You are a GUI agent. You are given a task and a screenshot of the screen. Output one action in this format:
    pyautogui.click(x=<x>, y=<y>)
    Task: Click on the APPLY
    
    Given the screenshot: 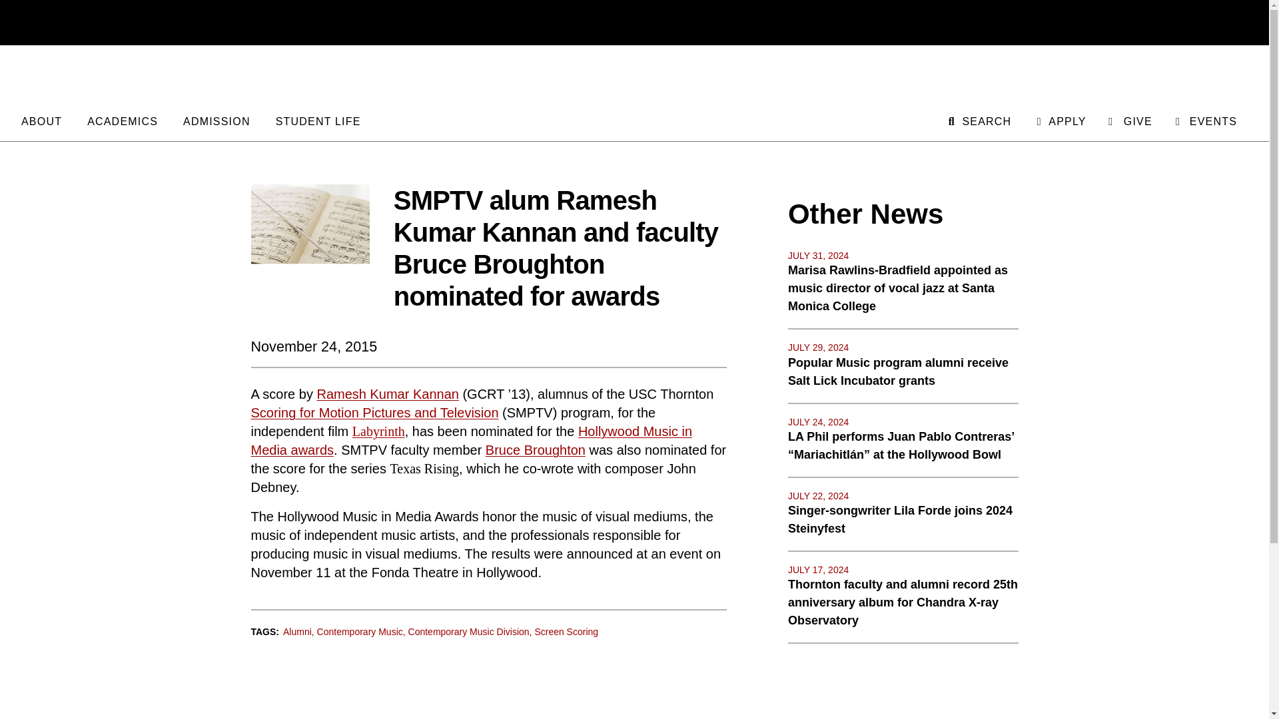 What is the action you would take?
    pyautogui.click(x=1059, y=119)
    